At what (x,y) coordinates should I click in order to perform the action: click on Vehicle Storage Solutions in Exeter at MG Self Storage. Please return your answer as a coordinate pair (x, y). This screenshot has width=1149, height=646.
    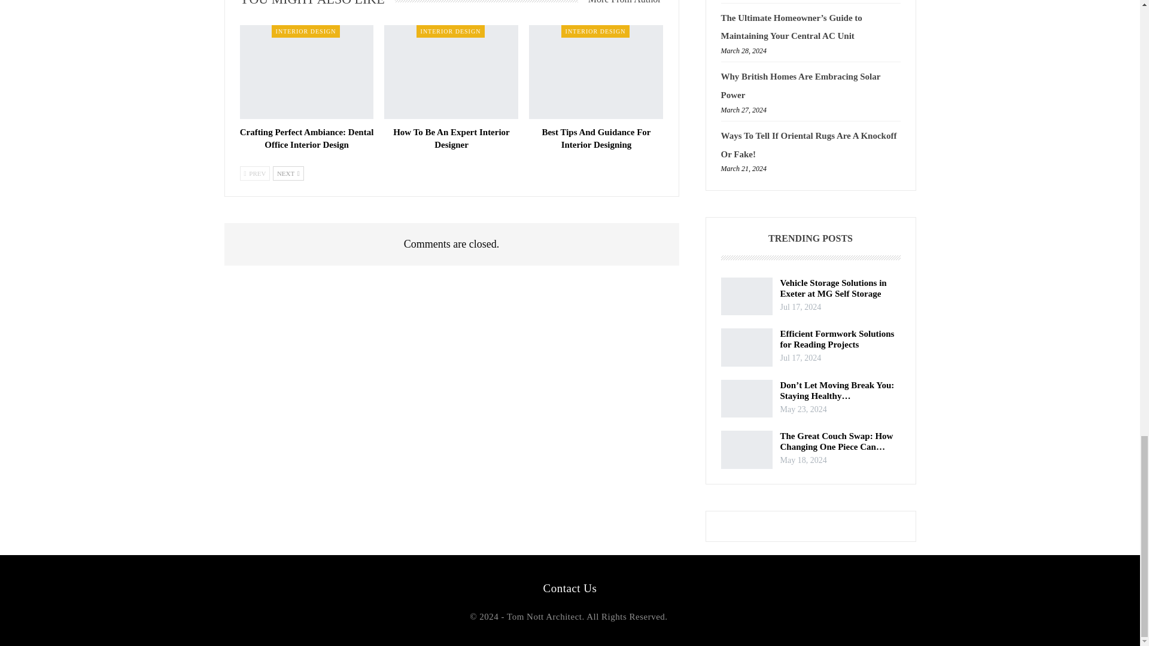
    Looking at the image, I should click on (746, 297).